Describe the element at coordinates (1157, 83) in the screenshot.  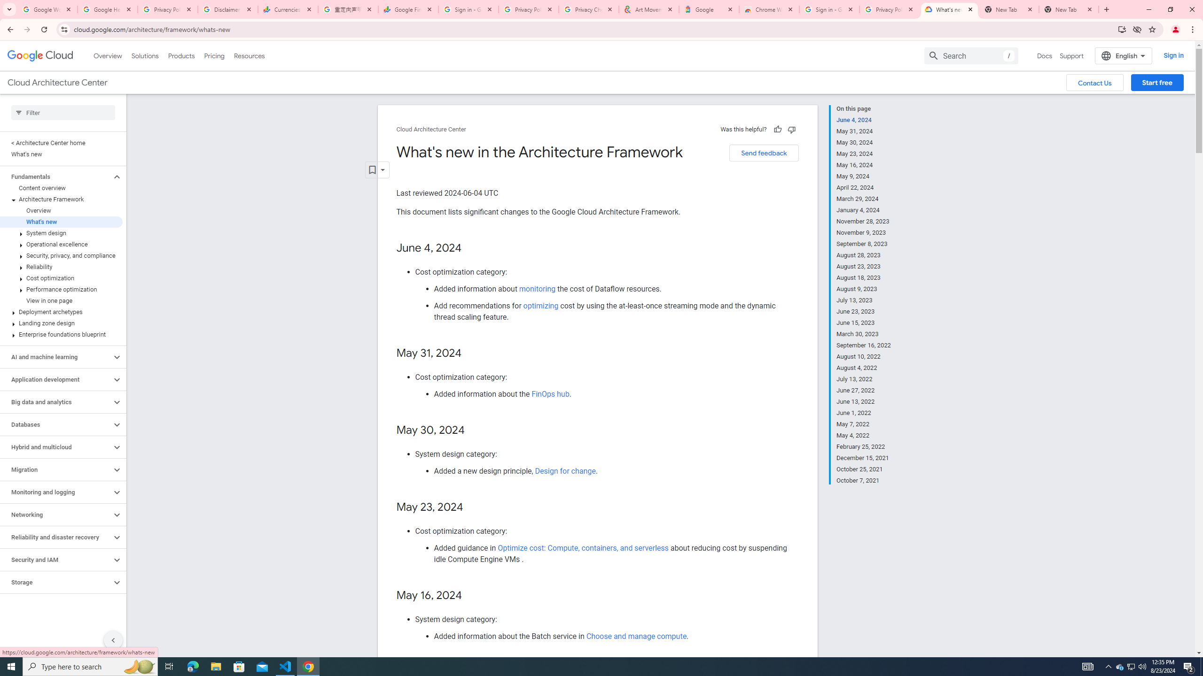
I see `Start free` at that location.